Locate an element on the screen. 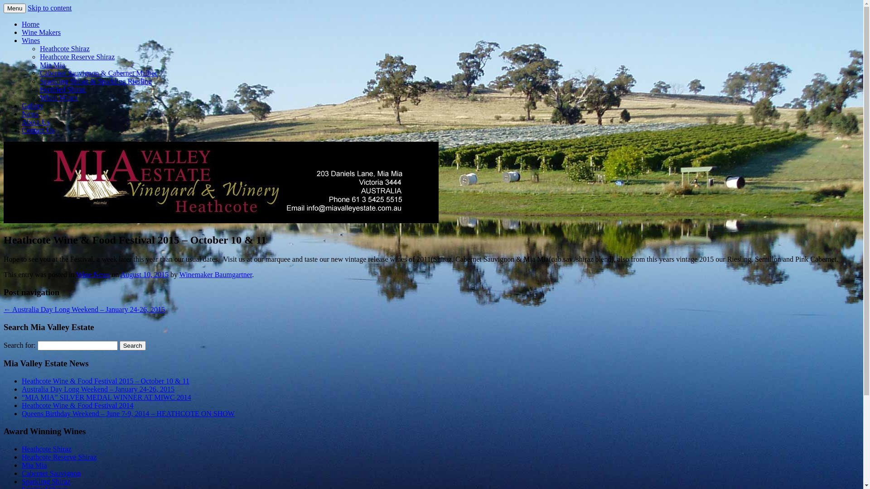 This screenshot has width=870, height=489. Fortified Shiraz is located at coordinates (63, 90).